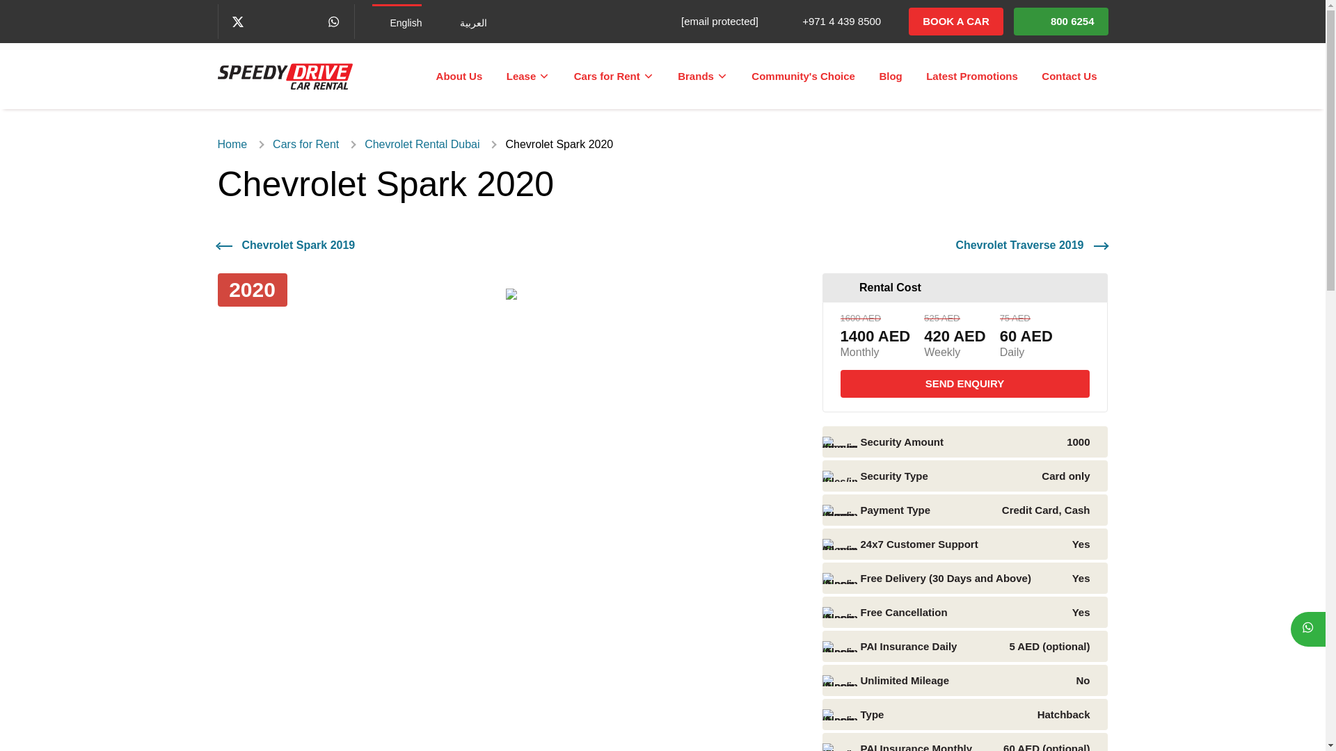 The height and width of the screenshot is (751, 1336). I want to click on   English, so click(397, 22).